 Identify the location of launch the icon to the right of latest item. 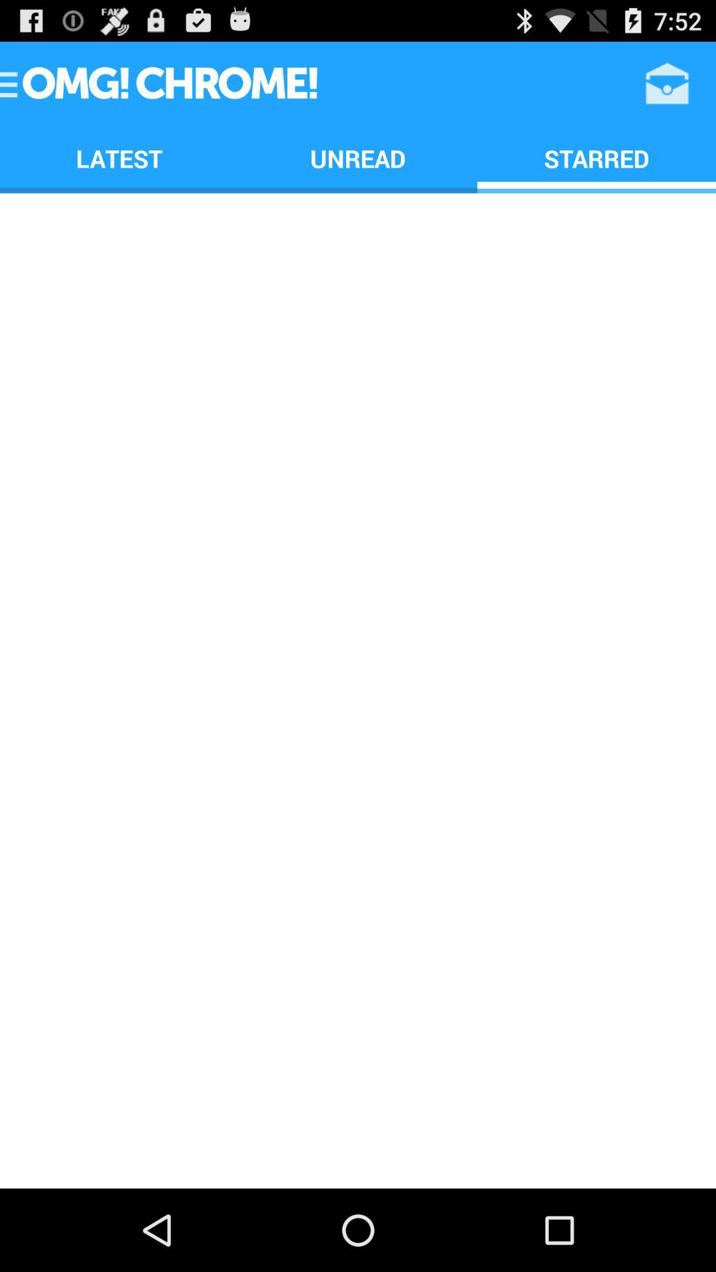
(358, 158).